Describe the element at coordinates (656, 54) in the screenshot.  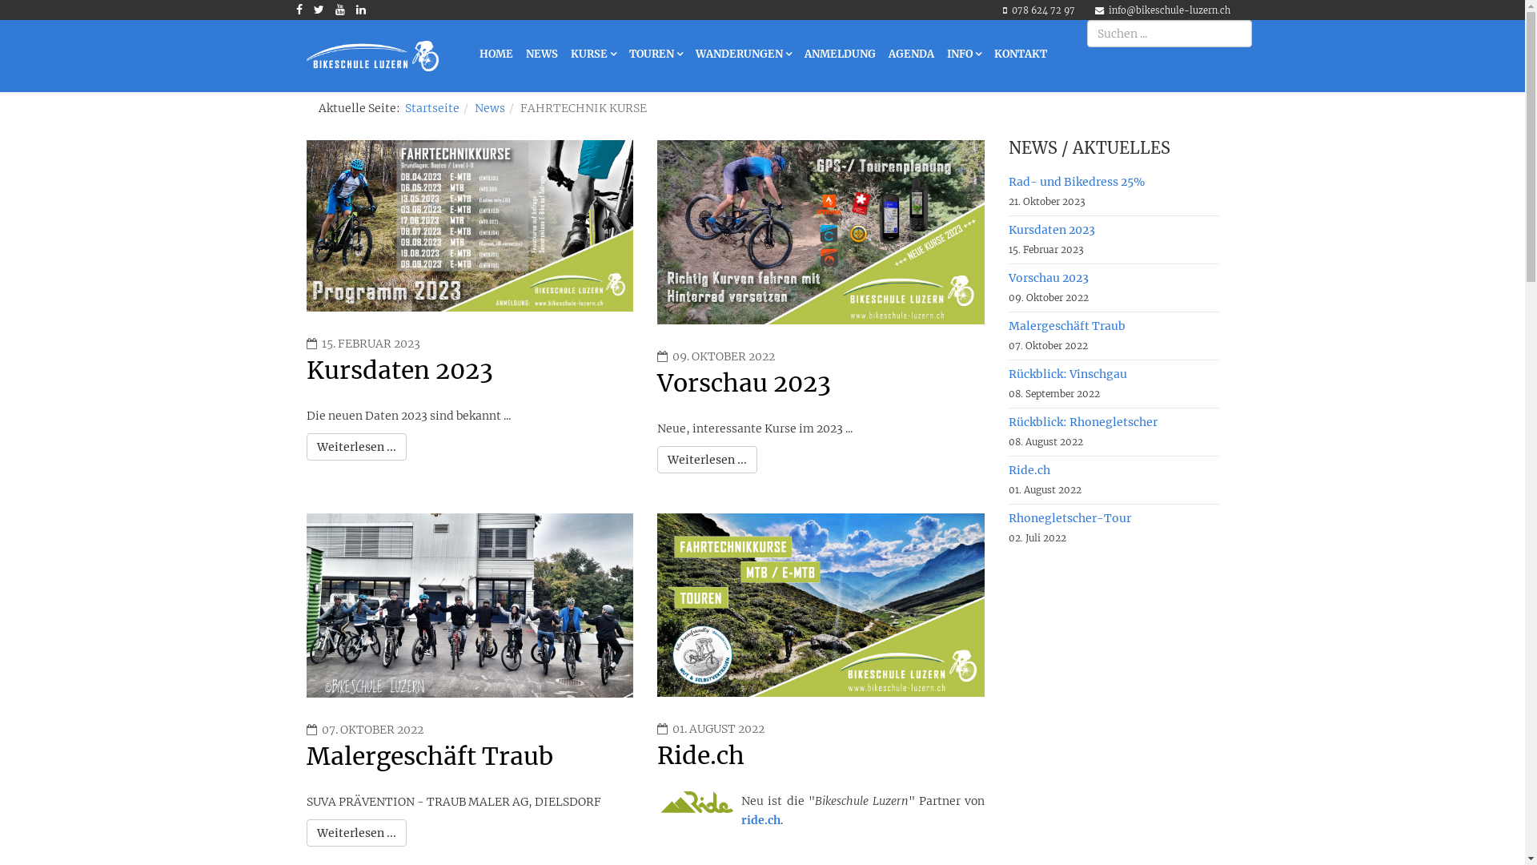
I see `TOUREN` at that location.